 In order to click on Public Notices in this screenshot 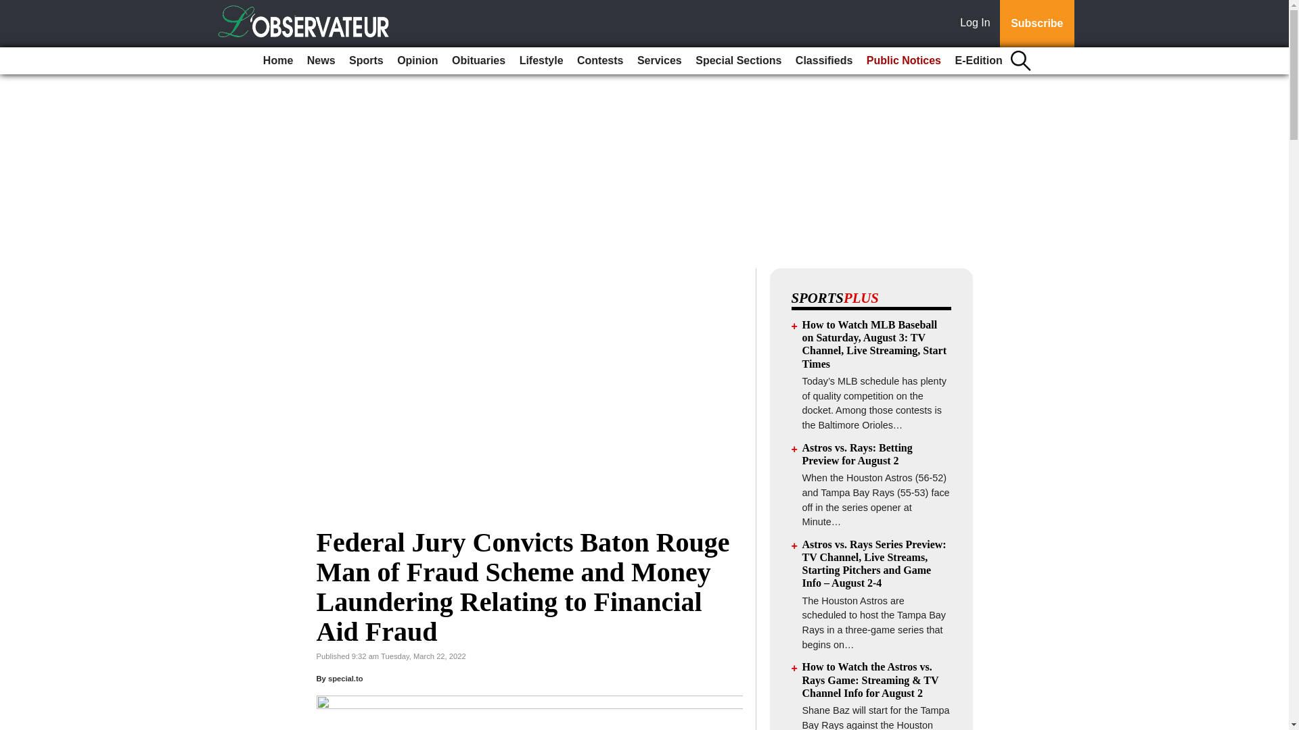, I will do `click(904, 61)`.